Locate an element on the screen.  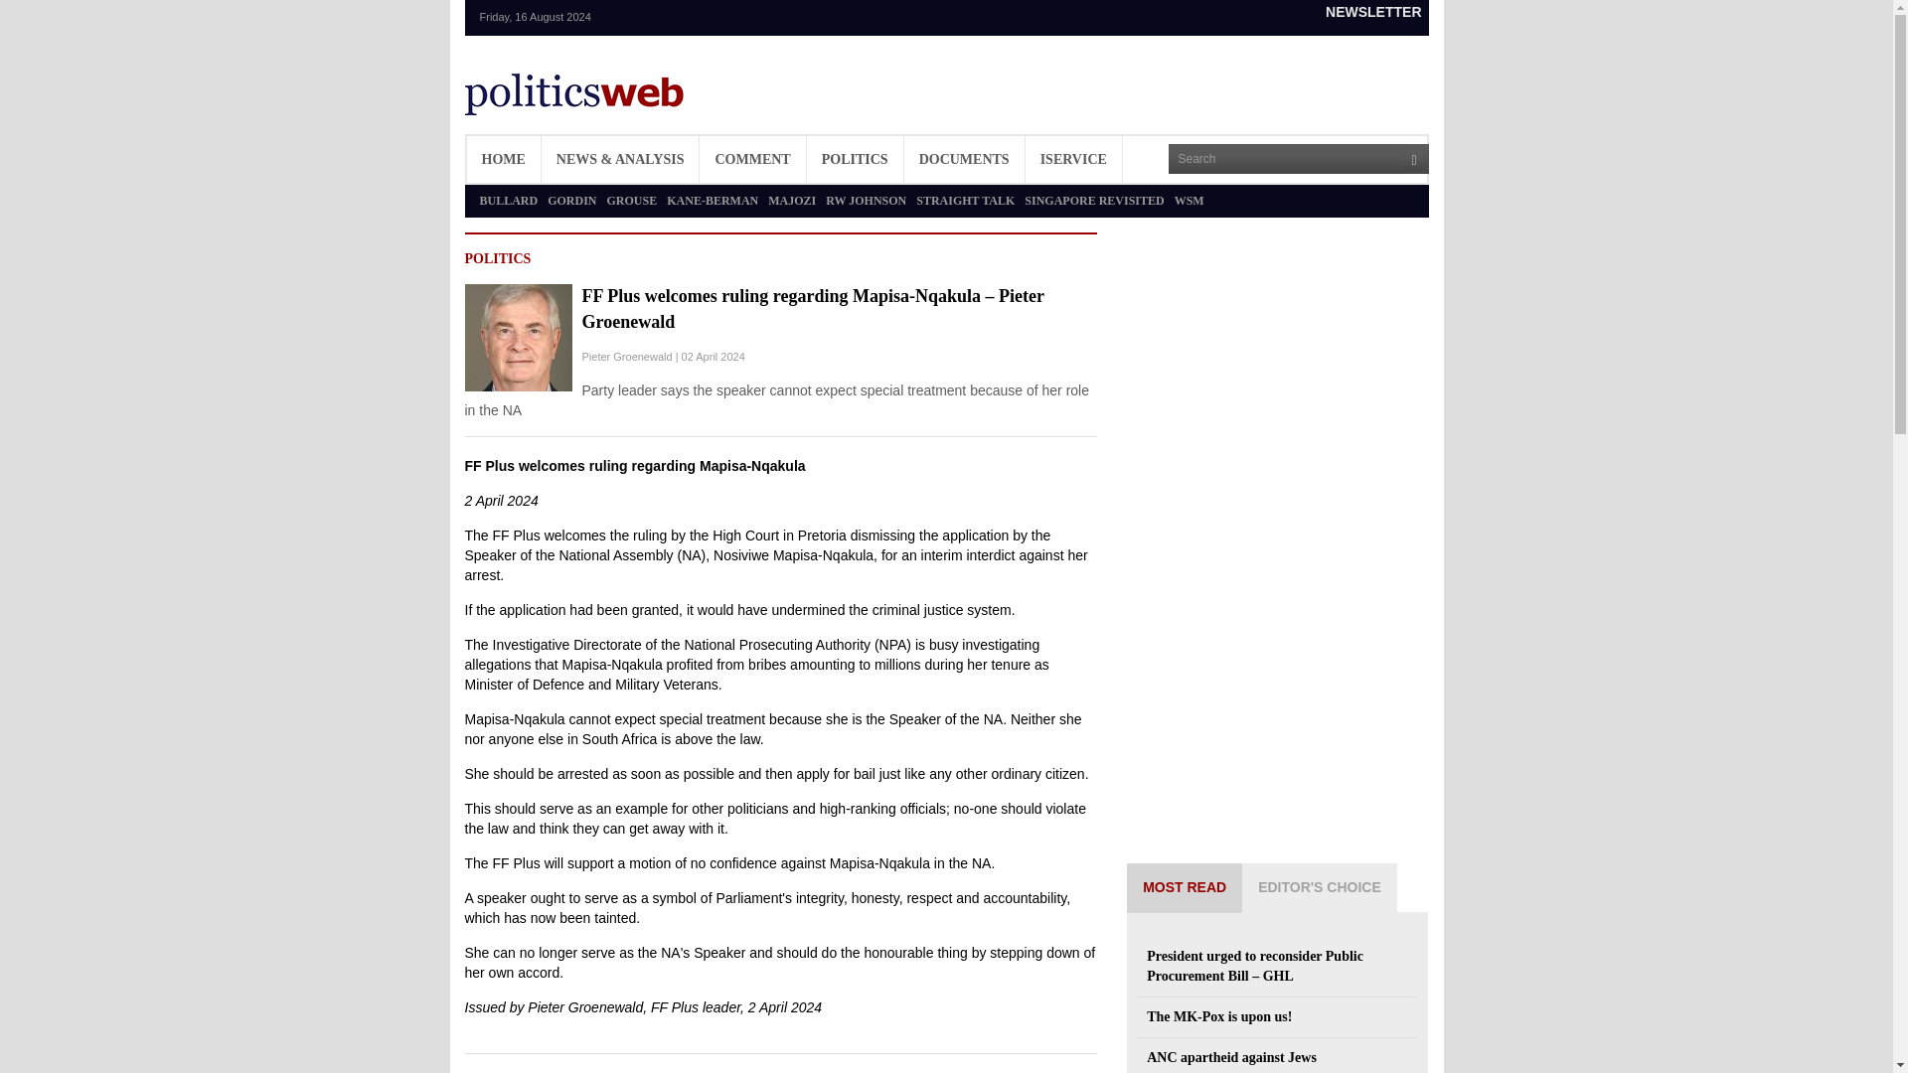
MAJOZI is located at coordinates (792, 201).